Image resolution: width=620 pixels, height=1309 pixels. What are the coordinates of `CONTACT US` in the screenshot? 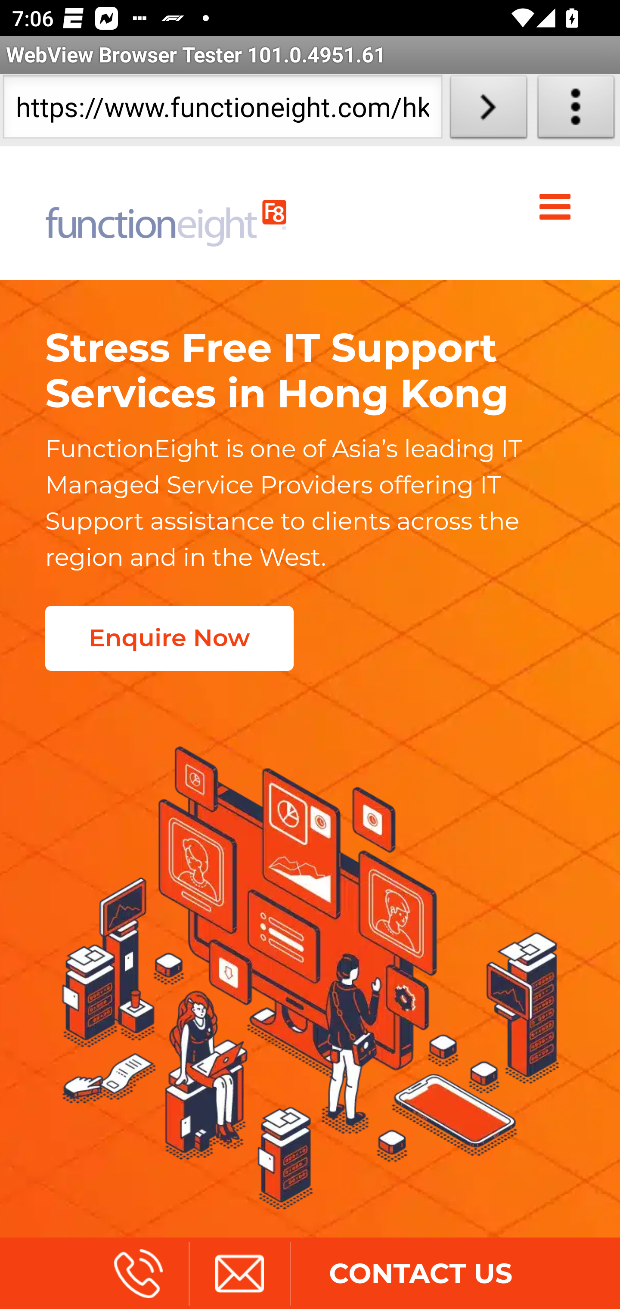 It's located at (420, 1273).